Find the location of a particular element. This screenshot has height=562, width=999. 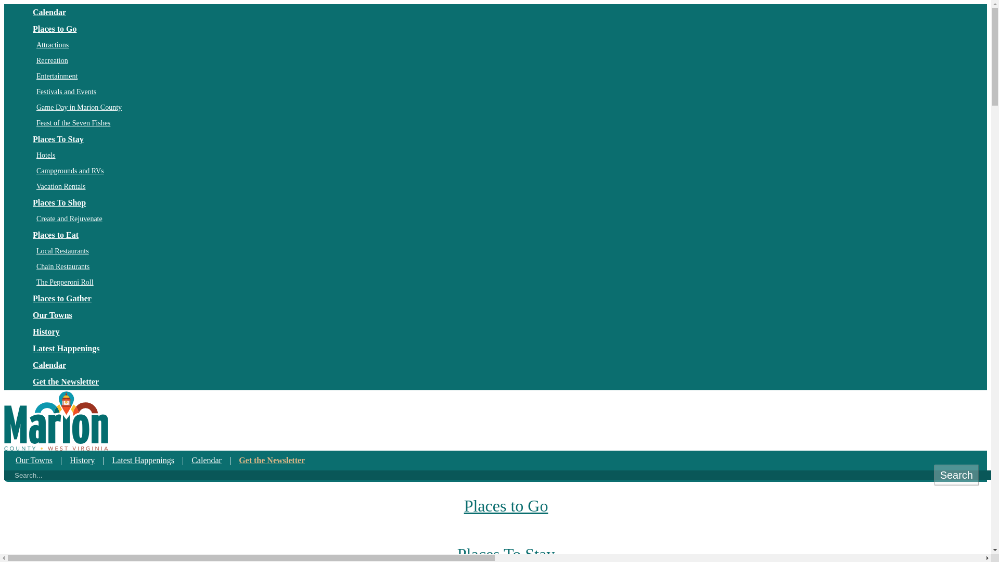

Feast of the Seven Fishes is located at coordinates (508, 123).